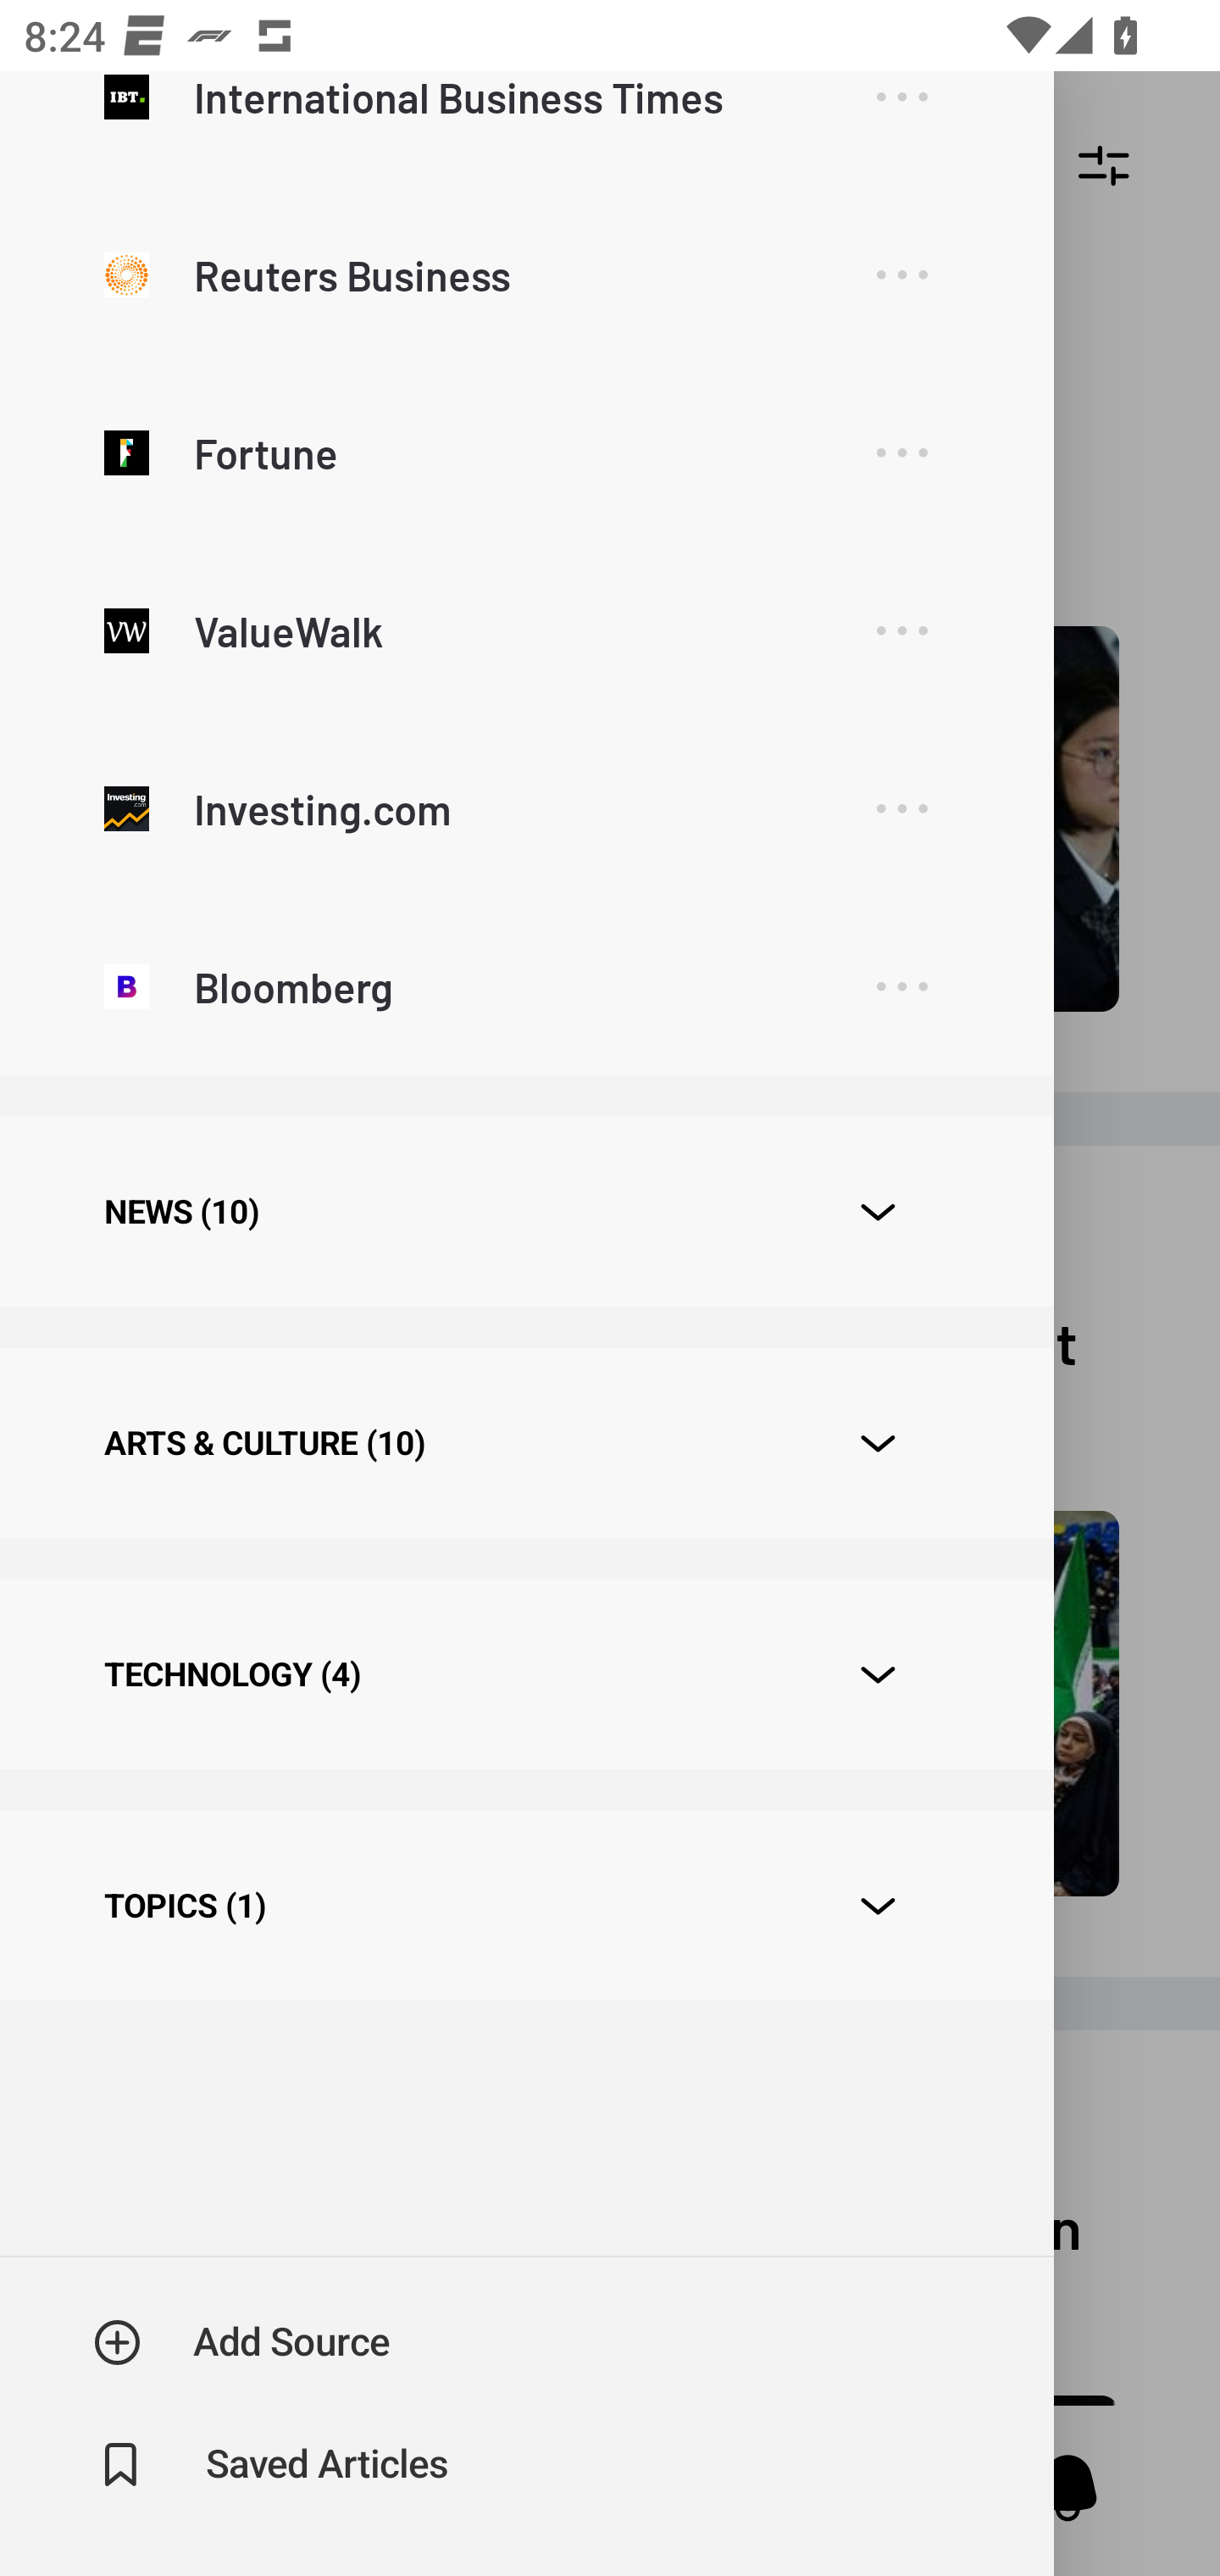 The width and height of the screenshot is (1220, 2576). Describe the element at coordinates (273, 2465) in the screenshot. I see `Open Saved News  Saved Articles` at that location.